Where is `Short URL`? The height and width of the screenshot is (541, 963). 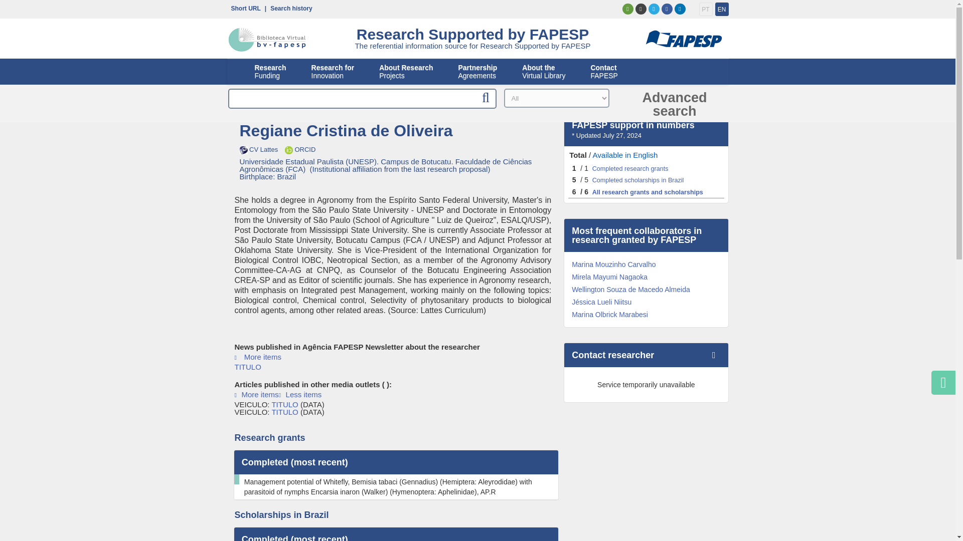 Short URL is located at coordinates (243, 7).